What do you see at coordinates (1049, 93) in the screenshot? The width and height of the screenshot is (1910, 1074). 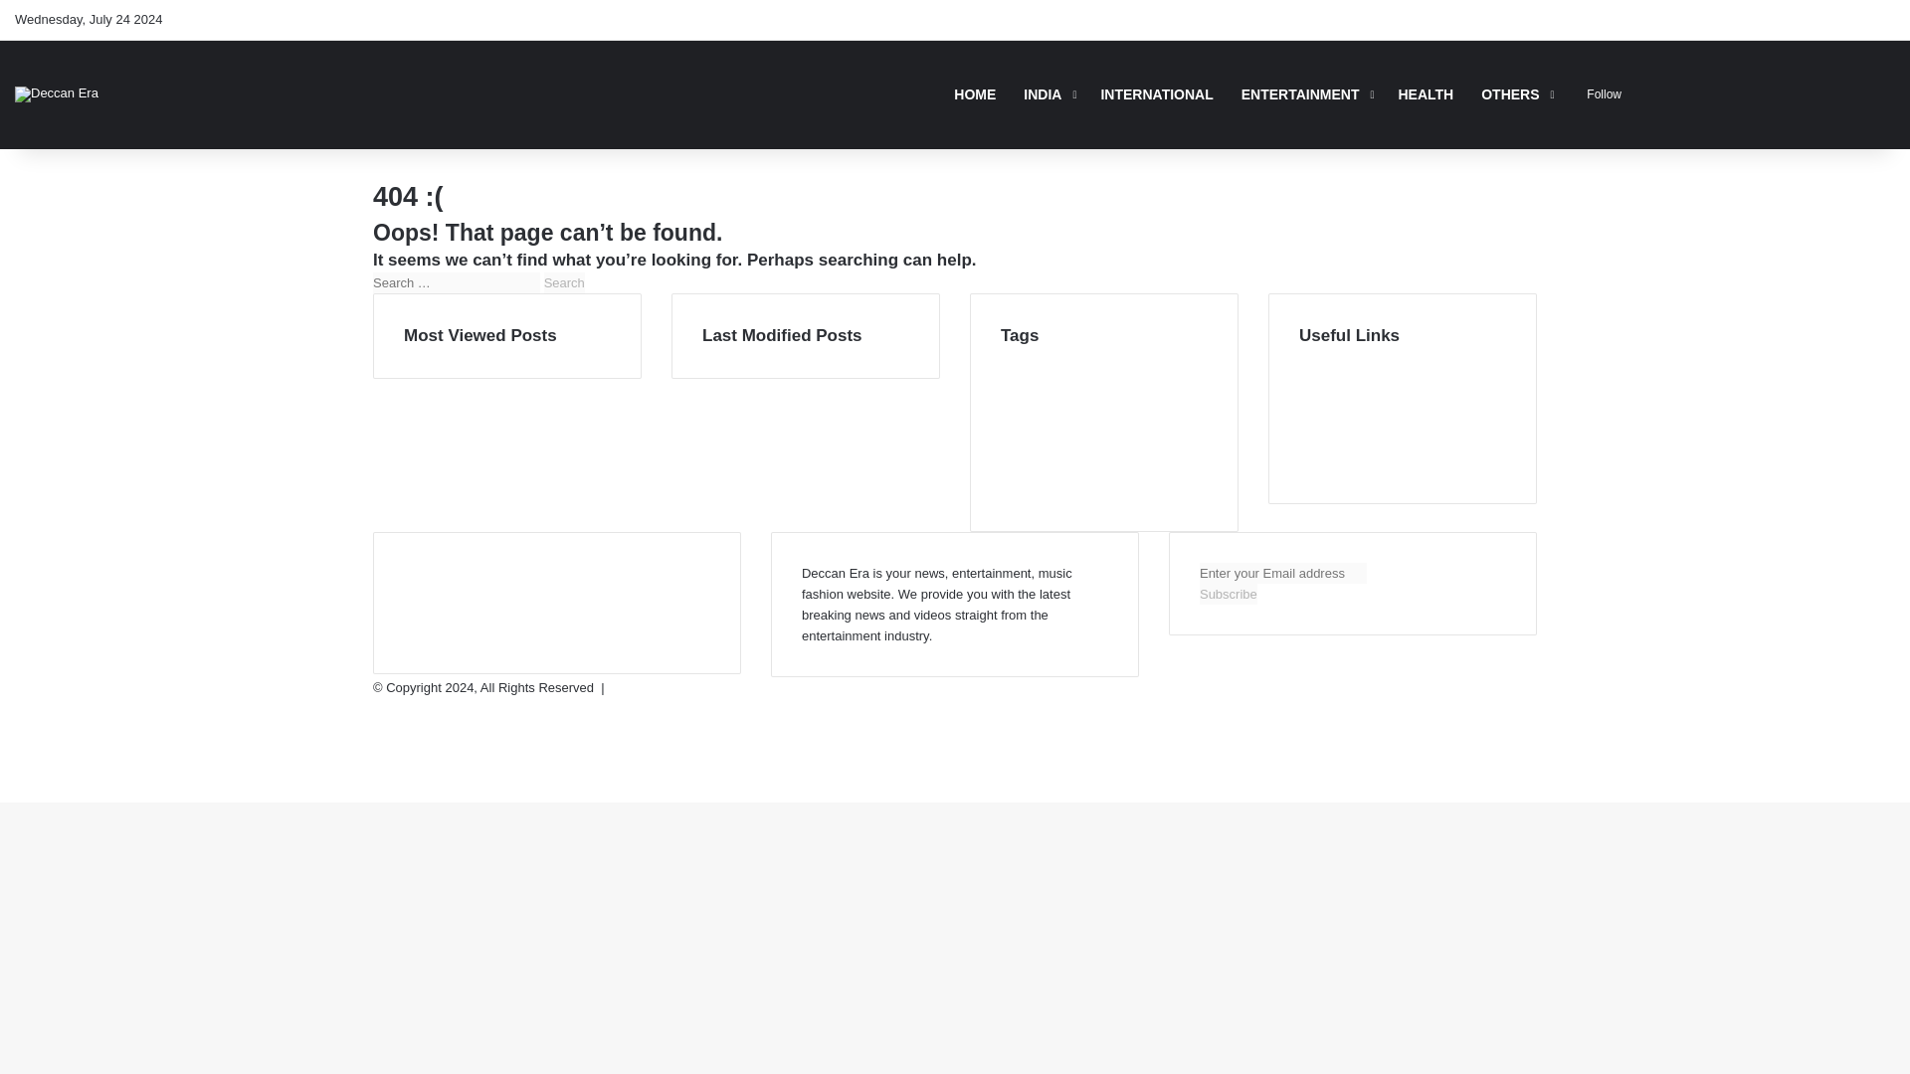 I see `INDIA` at bounding box center [1049, 93].